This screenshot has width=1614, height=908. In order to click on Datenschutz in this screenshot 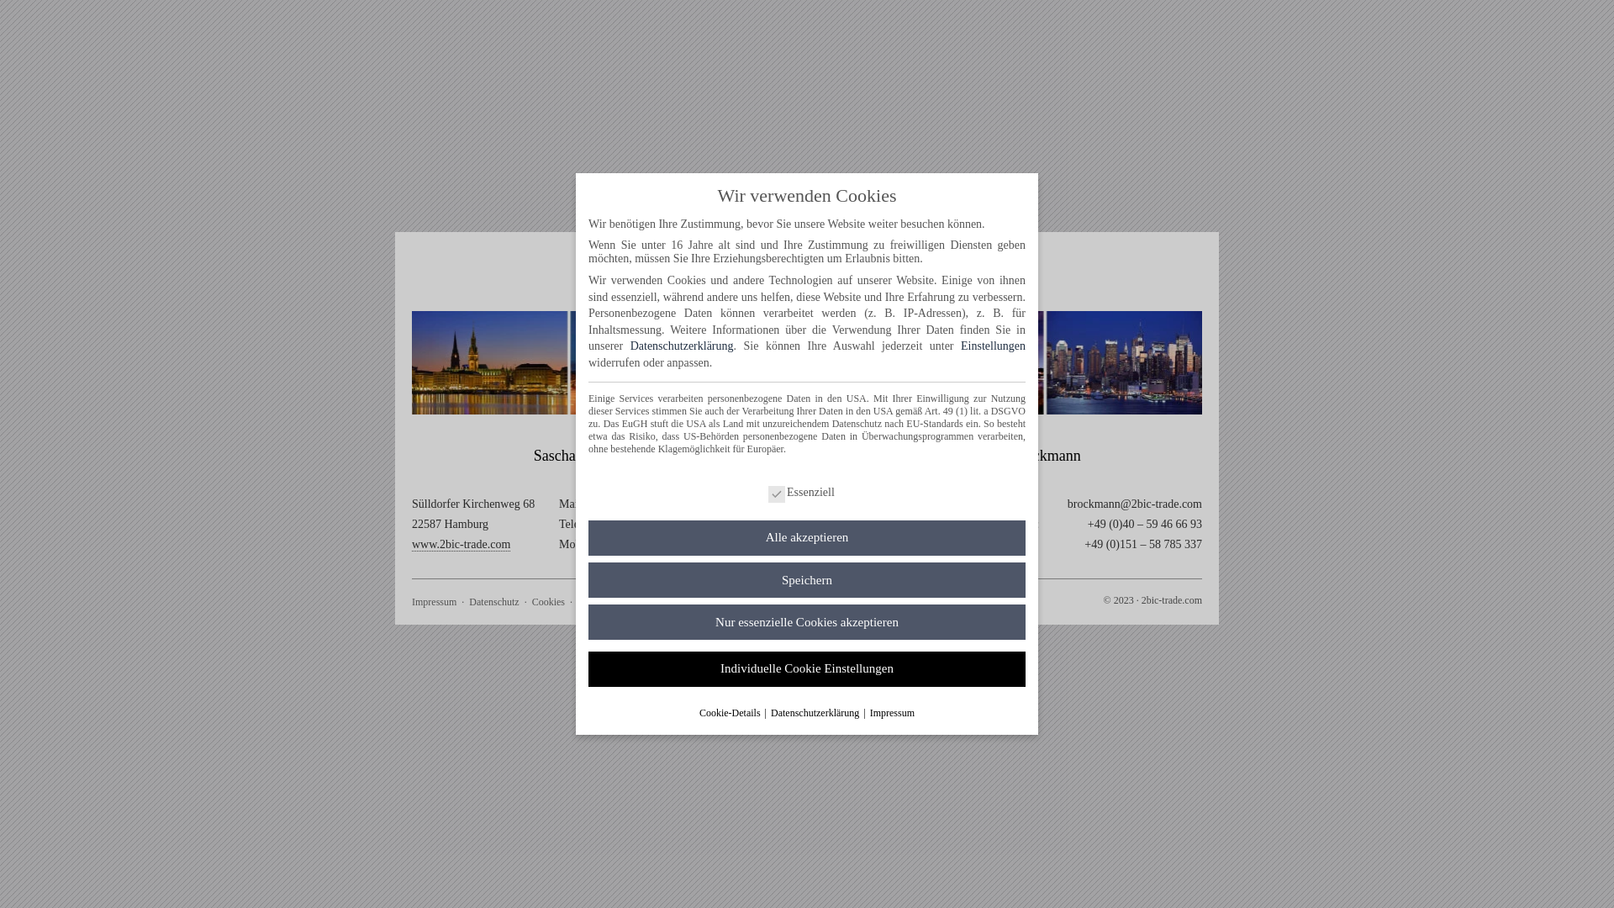, I will do `click(494, 602)`.